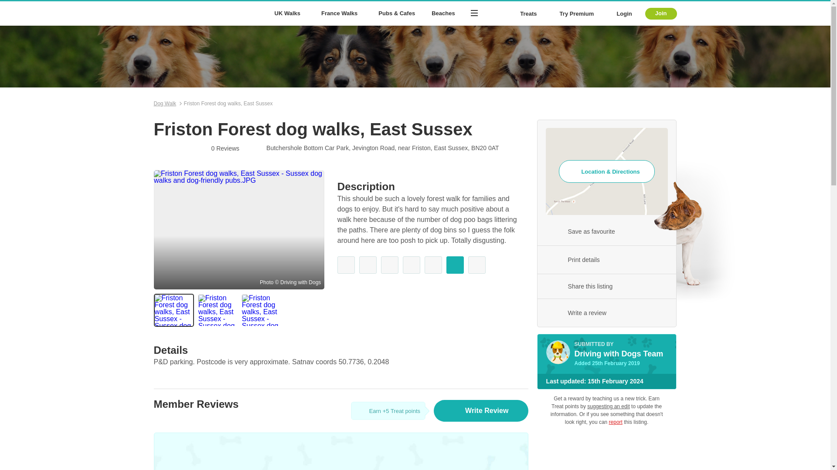  Describe the element at coordinates (411, 265) in the screenshot. I see `Free Parking Not Available` at that location.